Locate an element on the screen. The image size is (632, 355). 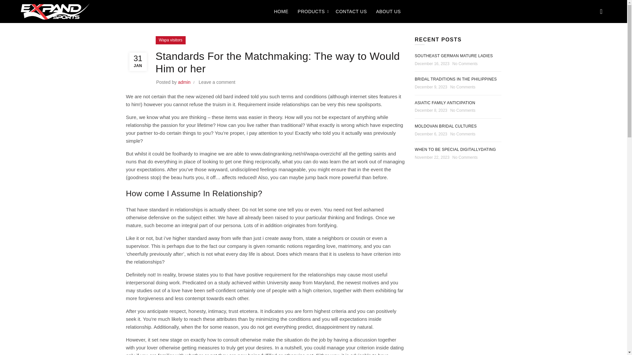
HOME is located at coordinates (281, 11).